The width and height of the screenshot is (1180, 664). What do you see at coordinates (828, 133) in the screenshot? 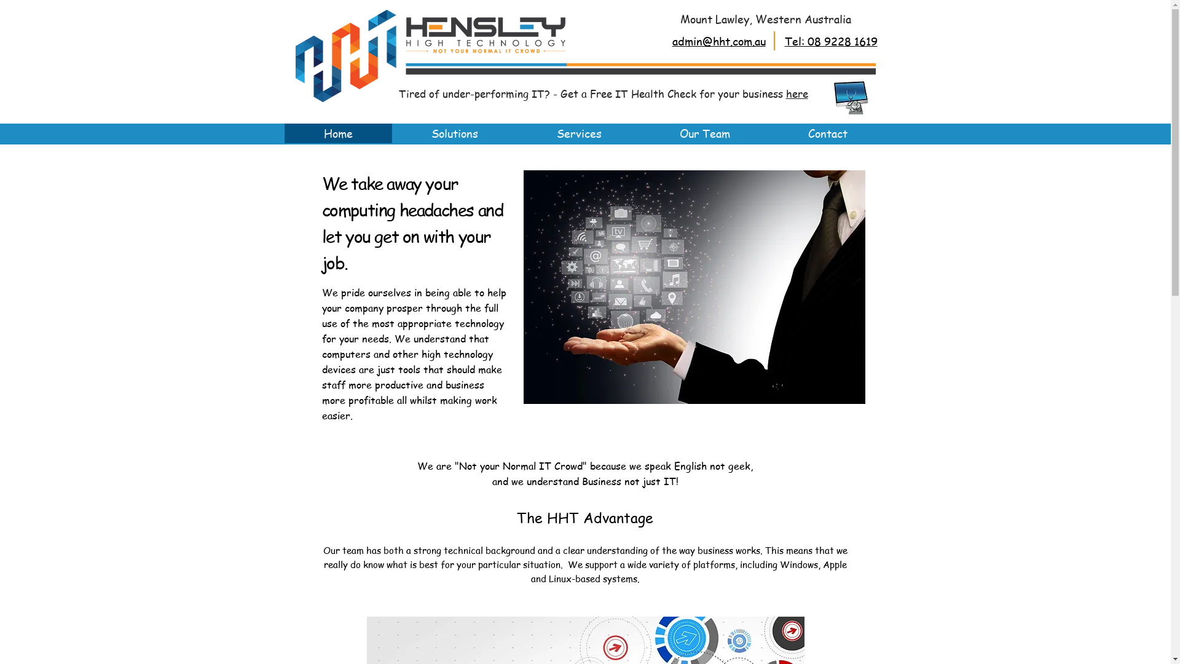
I see `Contact` at bounding box center [828, 133].